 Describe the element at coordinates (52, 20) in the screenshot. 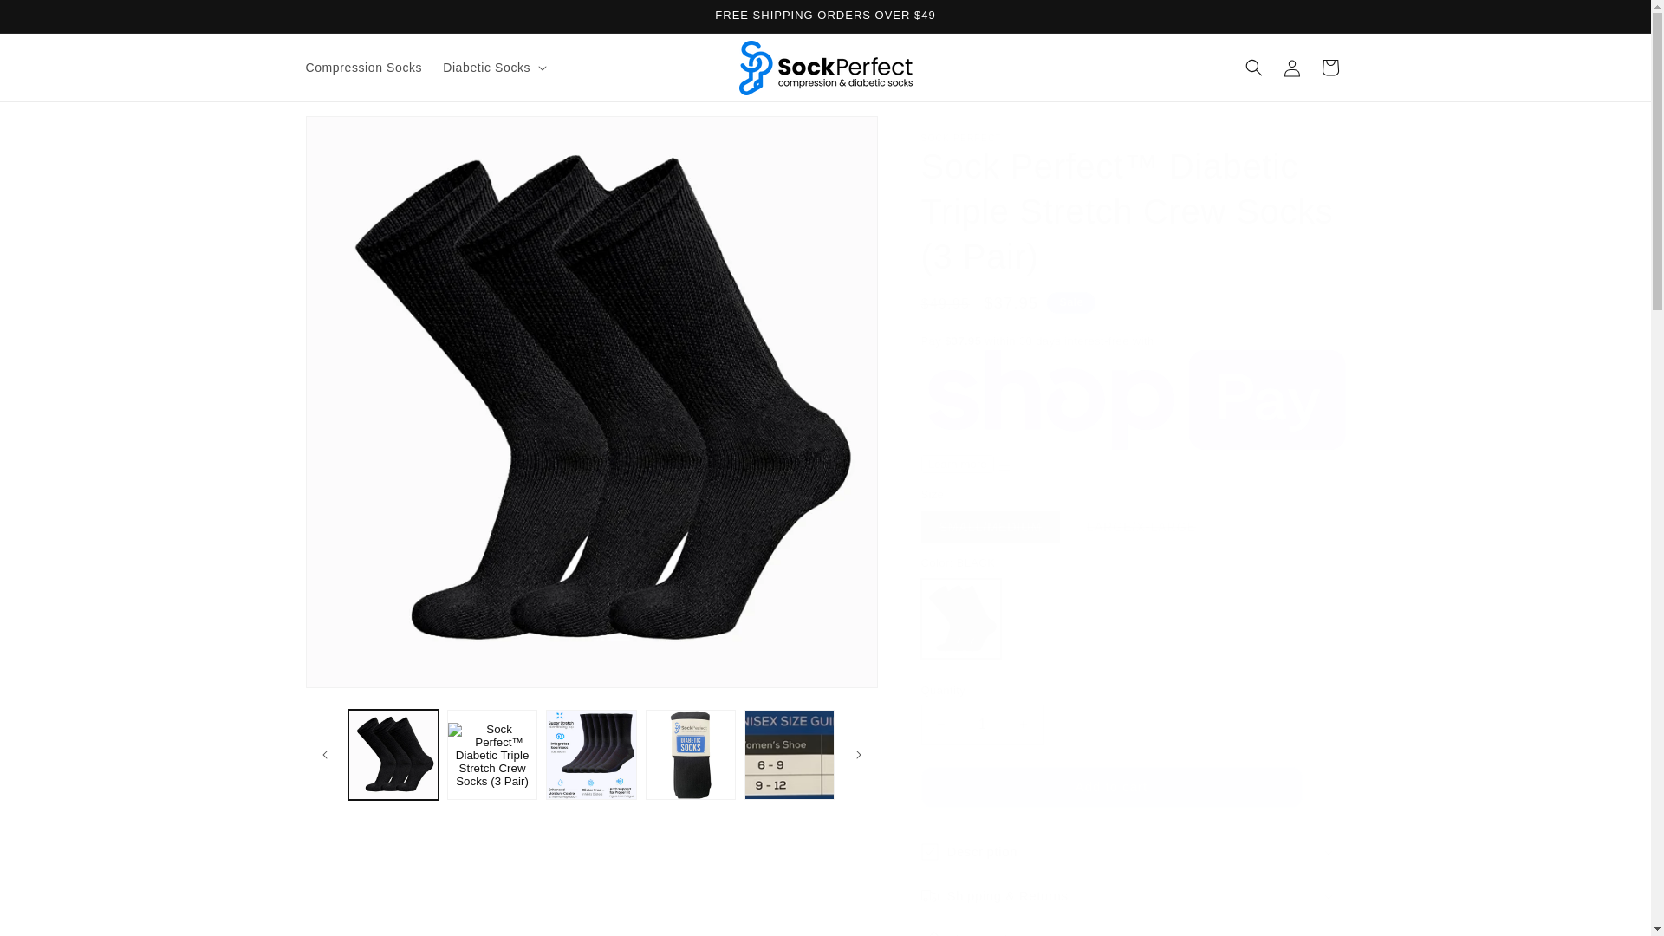

I see `Skip to content` at that location.